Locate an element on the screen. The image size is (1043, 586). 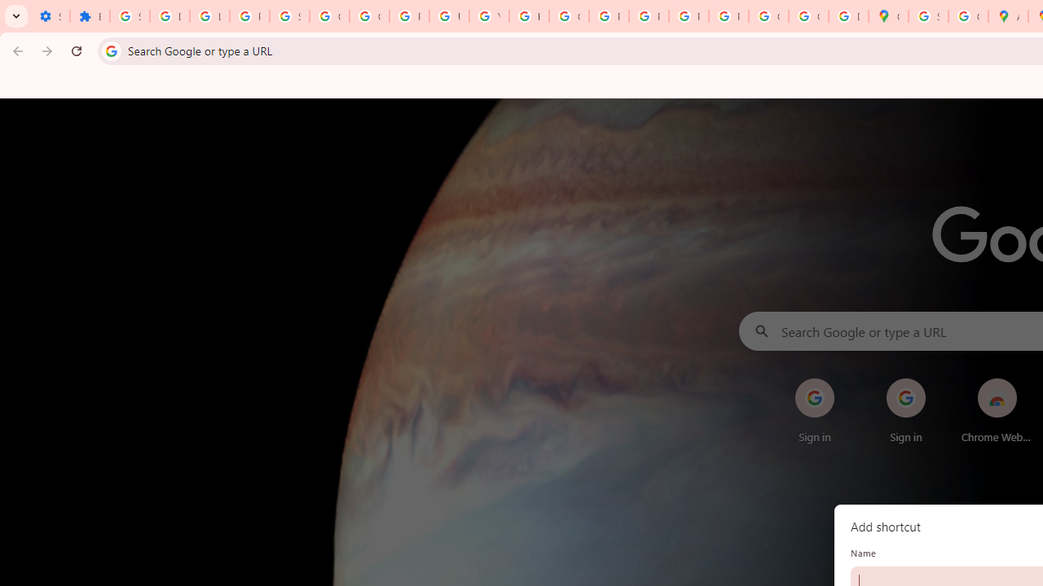
Settings - On startup is located at coordinates (50, 16).